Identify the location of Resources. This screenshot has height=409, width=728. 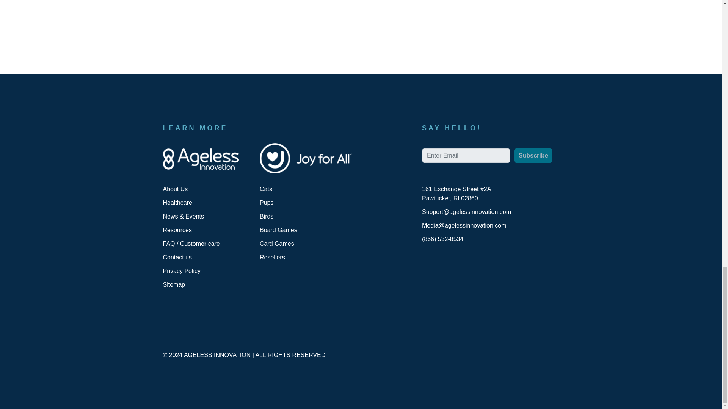
(177, 230).